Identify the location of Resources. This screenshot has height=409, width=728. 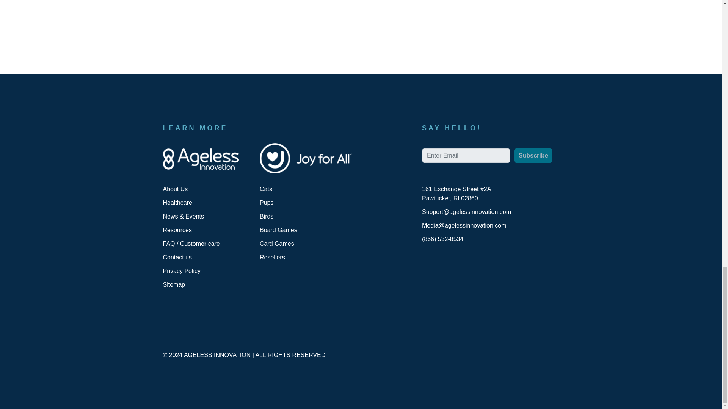
(177, 230).